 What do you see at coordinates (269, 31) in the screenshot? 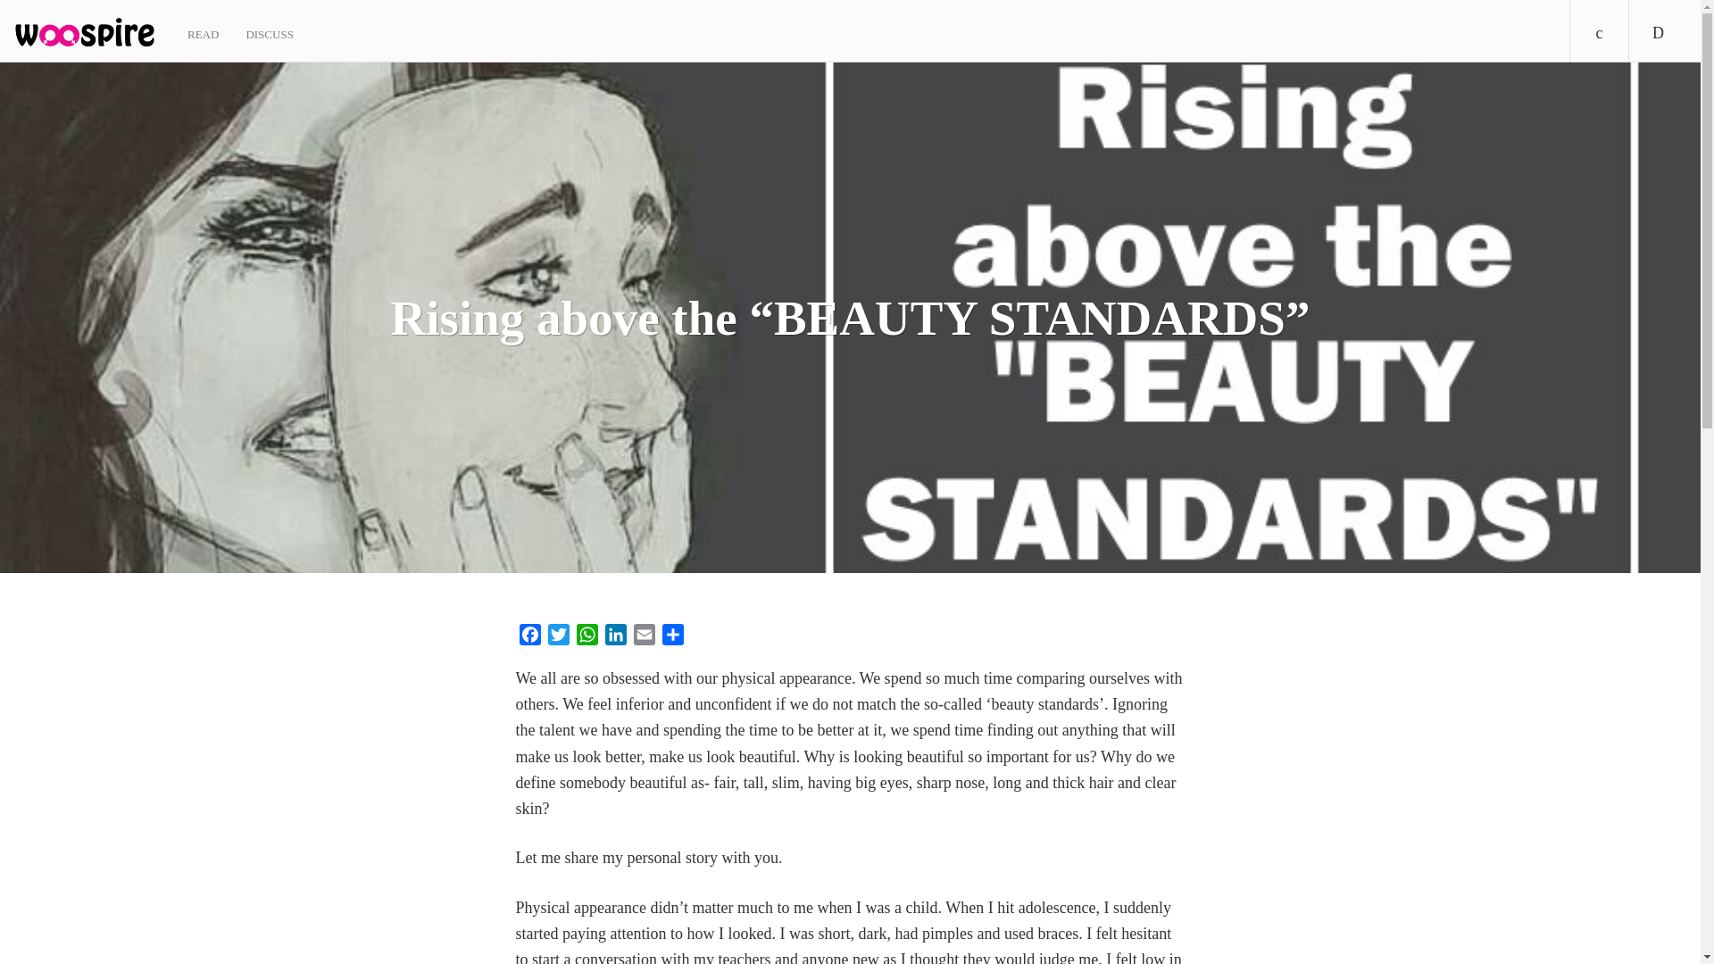
I see `DISCUSS` at bounding box center [269, 31].